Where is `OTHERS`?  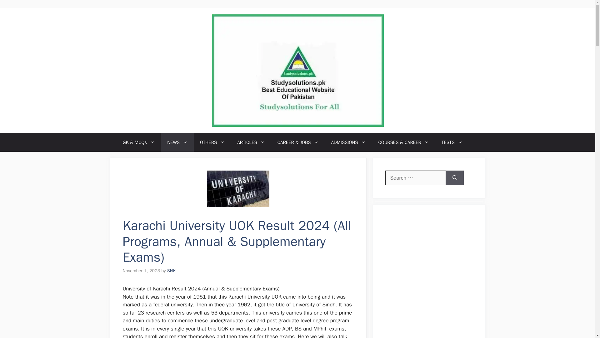
OTHERS is located at coordinates (212, 142).